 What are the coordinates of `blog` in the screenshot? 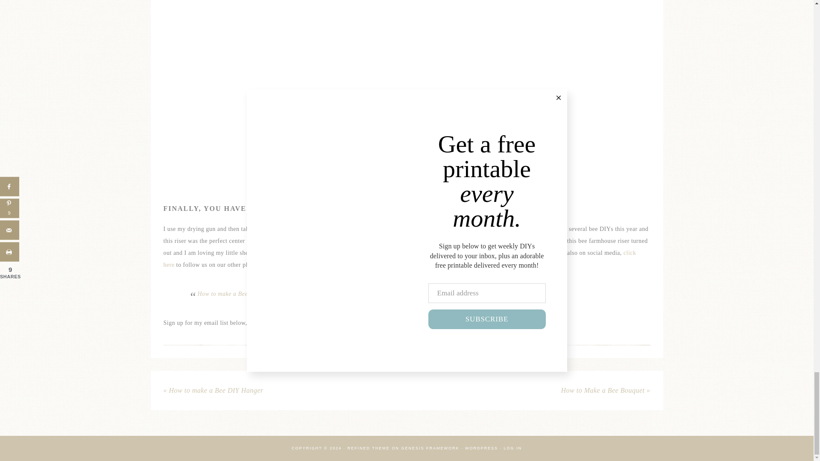 It's located at (462, 253).